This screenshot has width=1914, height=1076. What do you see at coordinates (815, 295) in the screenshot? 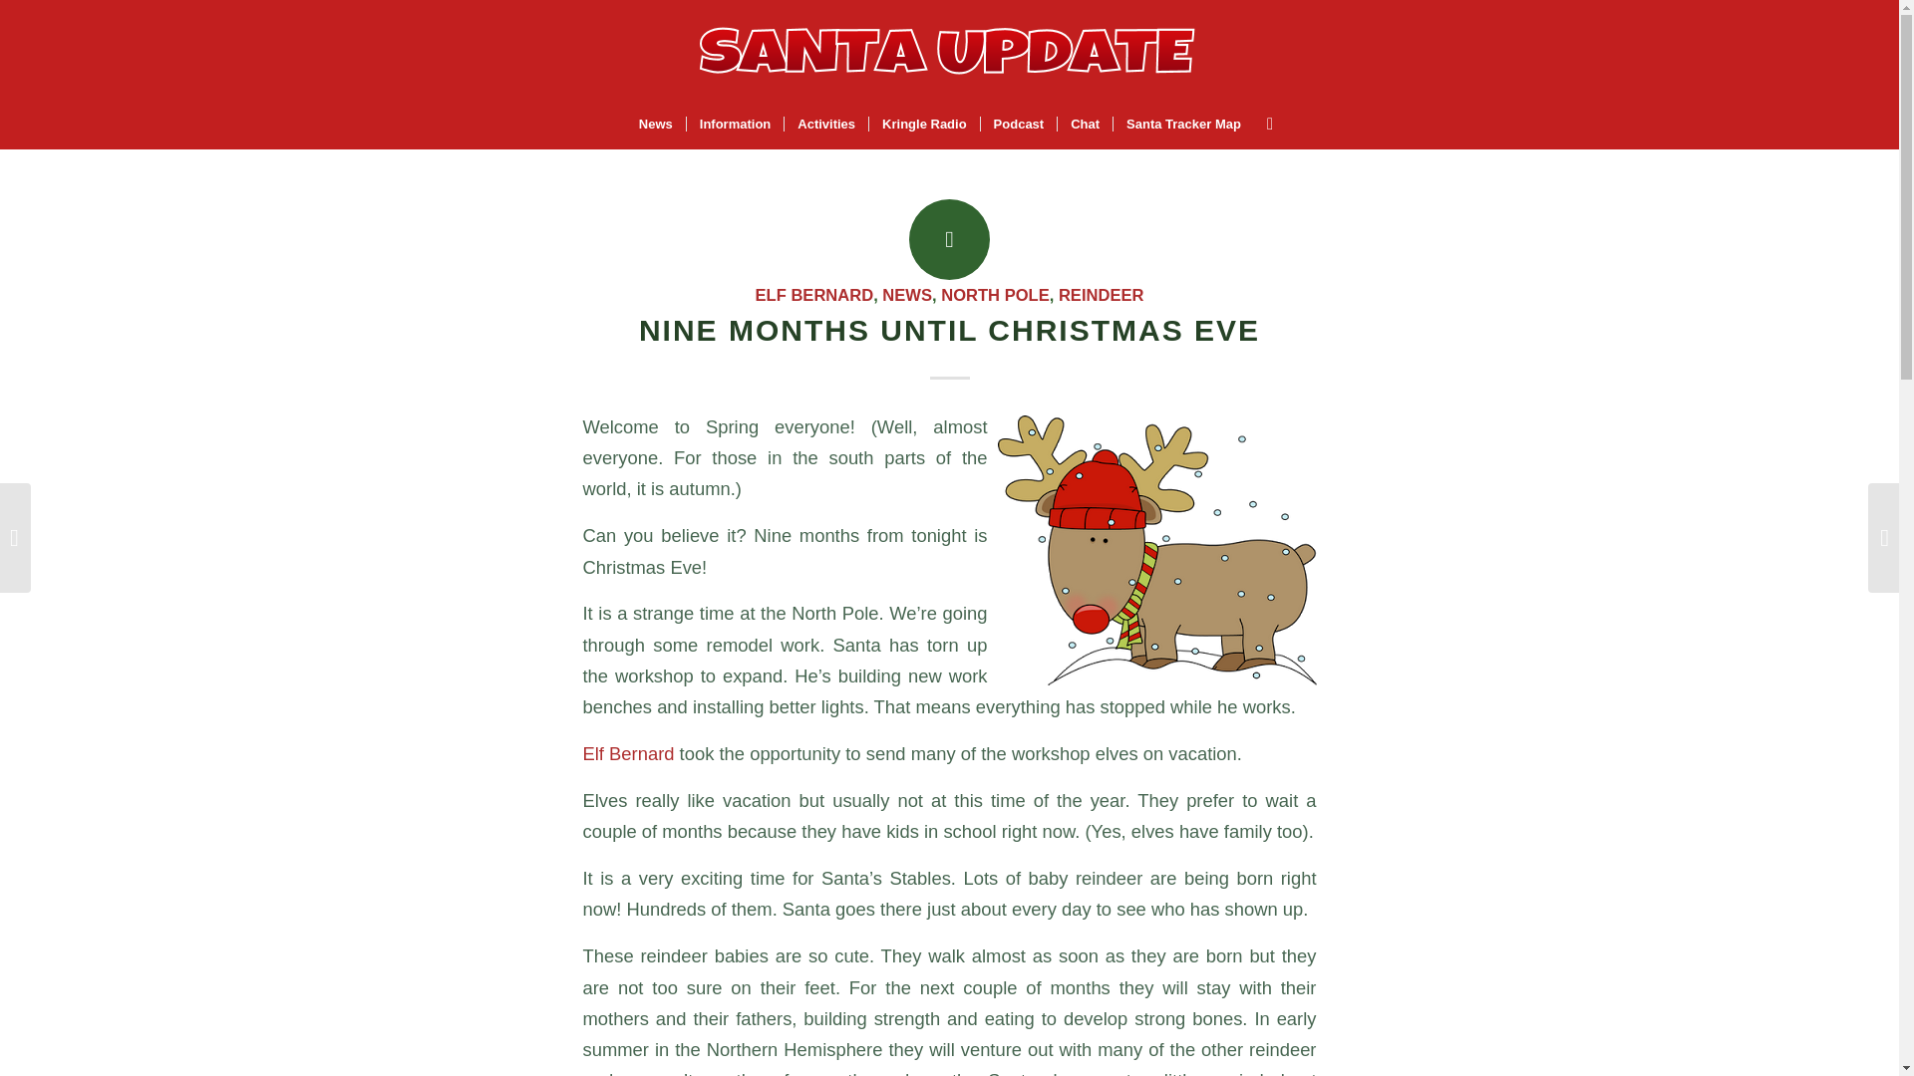
I see `ELF BERNARD` at bounding box center [815, 295].